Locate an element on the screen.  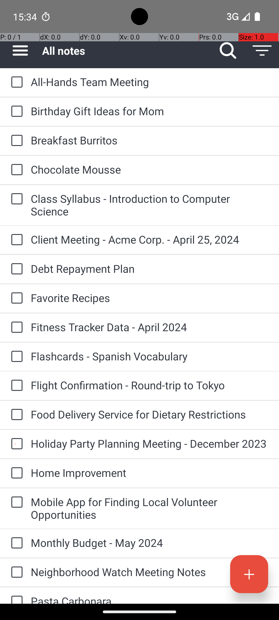
to-do: Monthly Budget - May 2024 is located at coordinates (16, 543).